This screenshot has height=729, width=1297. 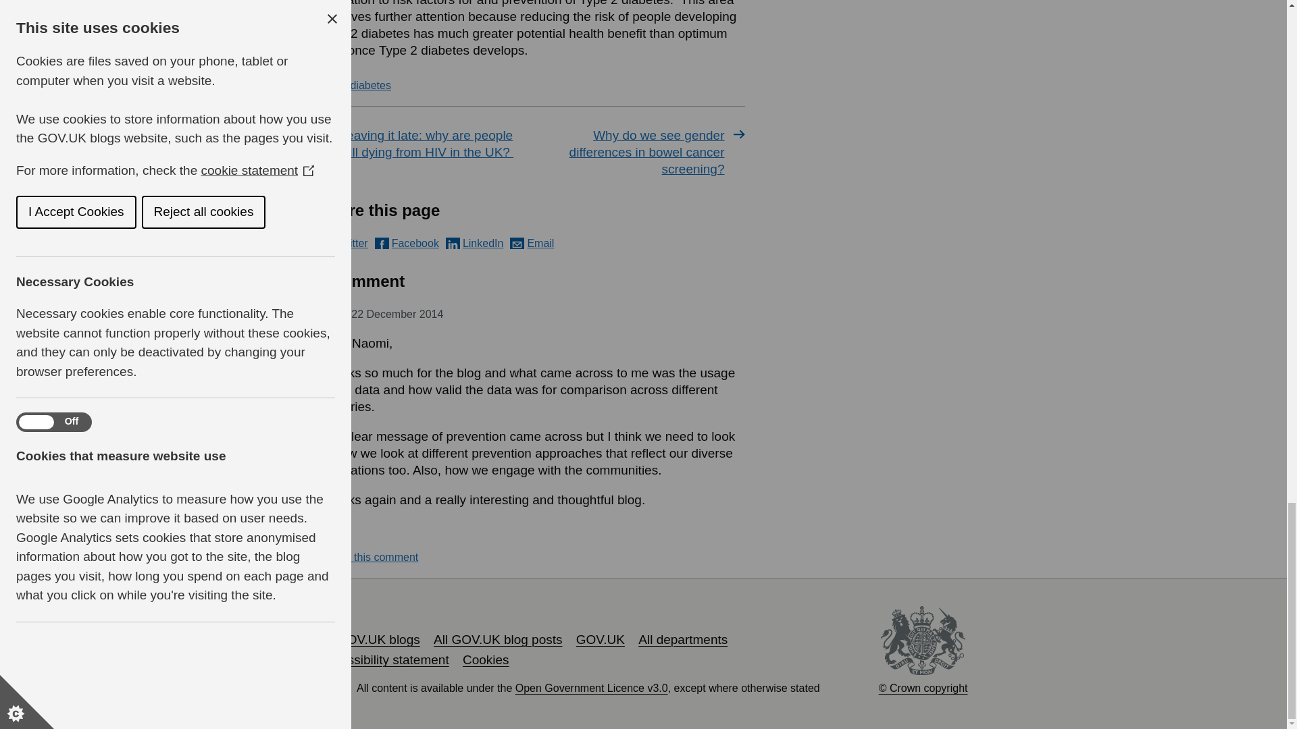 What do you see at coordinates (497, 639) in the screenshot?
I see `All GOV.UK blog posts` at bounding box center [497, 639].